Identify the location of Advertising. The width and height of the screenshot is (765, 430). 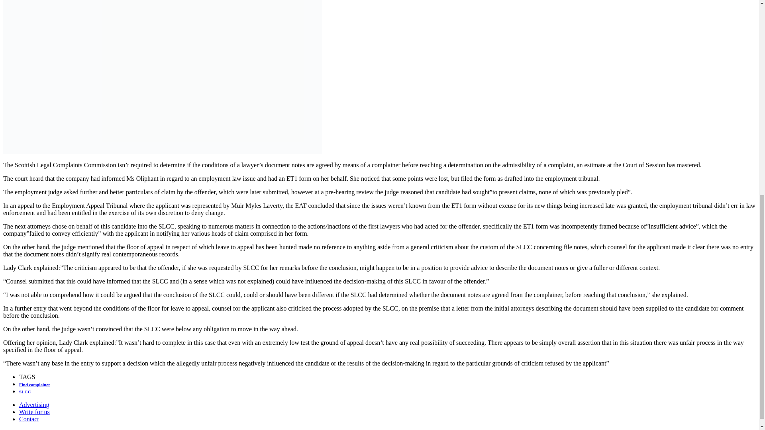
(34, 405).